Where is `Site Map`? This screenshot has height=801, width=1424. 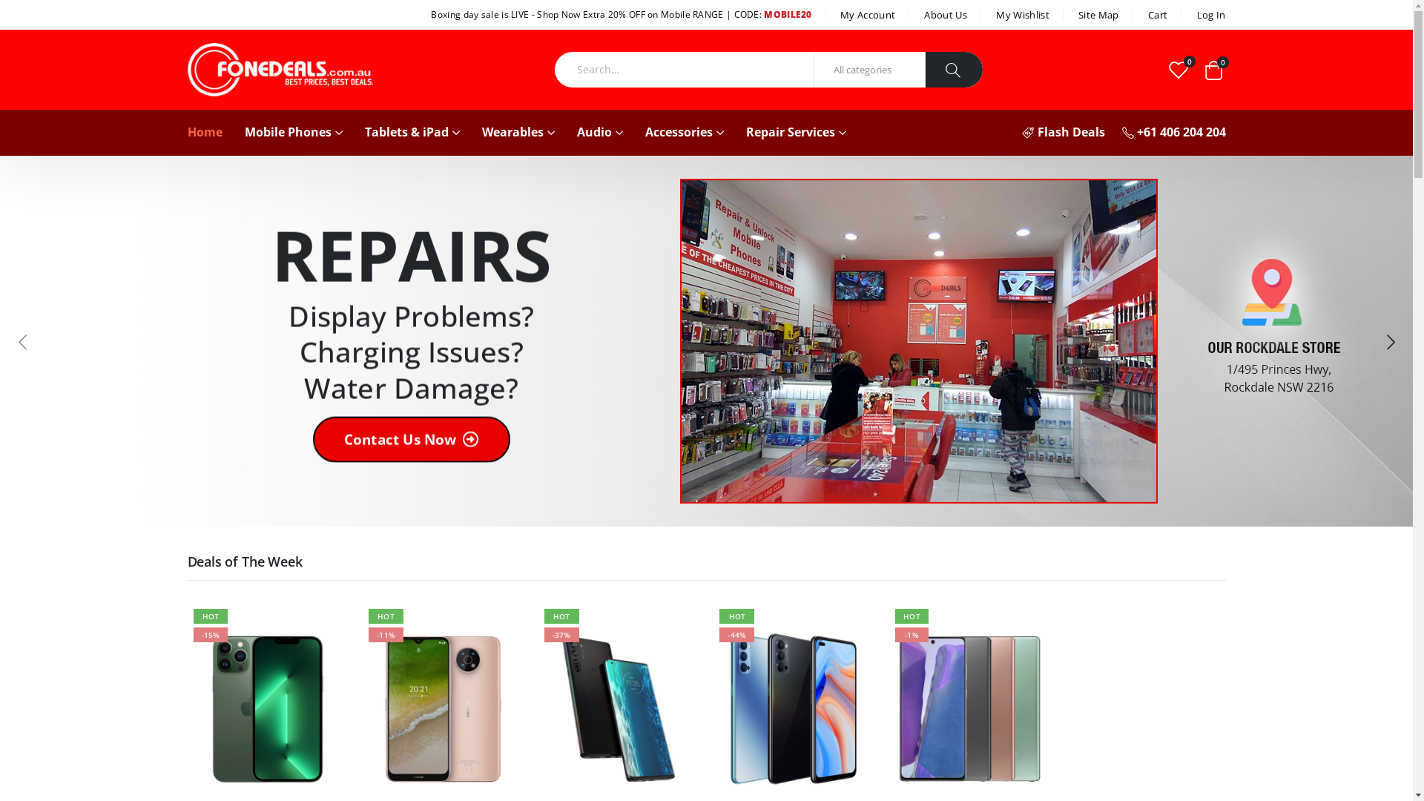
Site Map is located at coordinates (1101, 15).